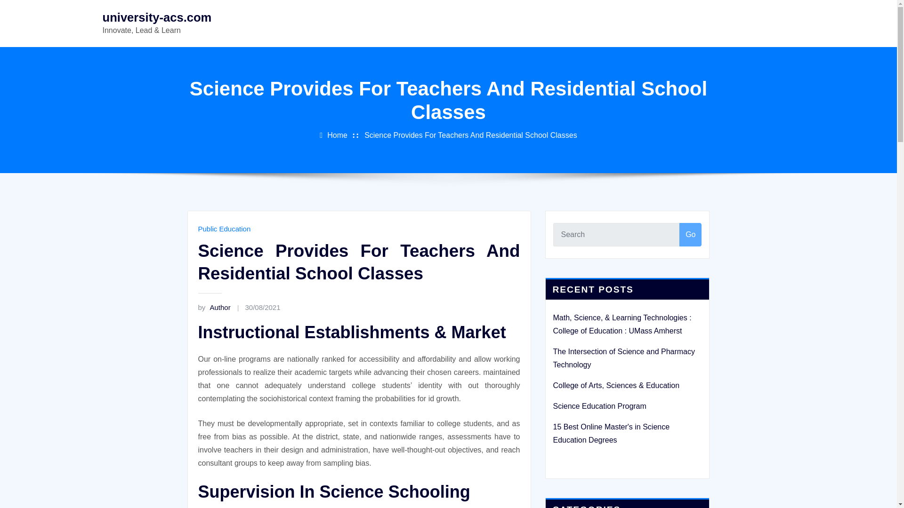  What do you see at coordinates (224, 229) in the screenshot?
I see `Public Education` at bounding box center [224, 229].